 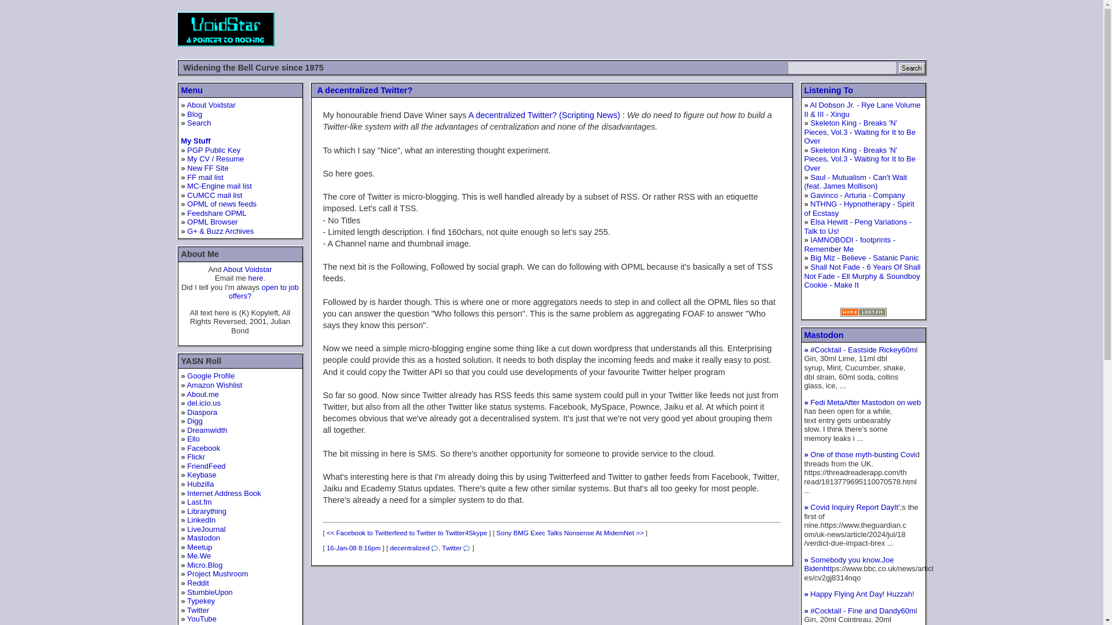 I want to click on Digg, so click(x=195, y=421).